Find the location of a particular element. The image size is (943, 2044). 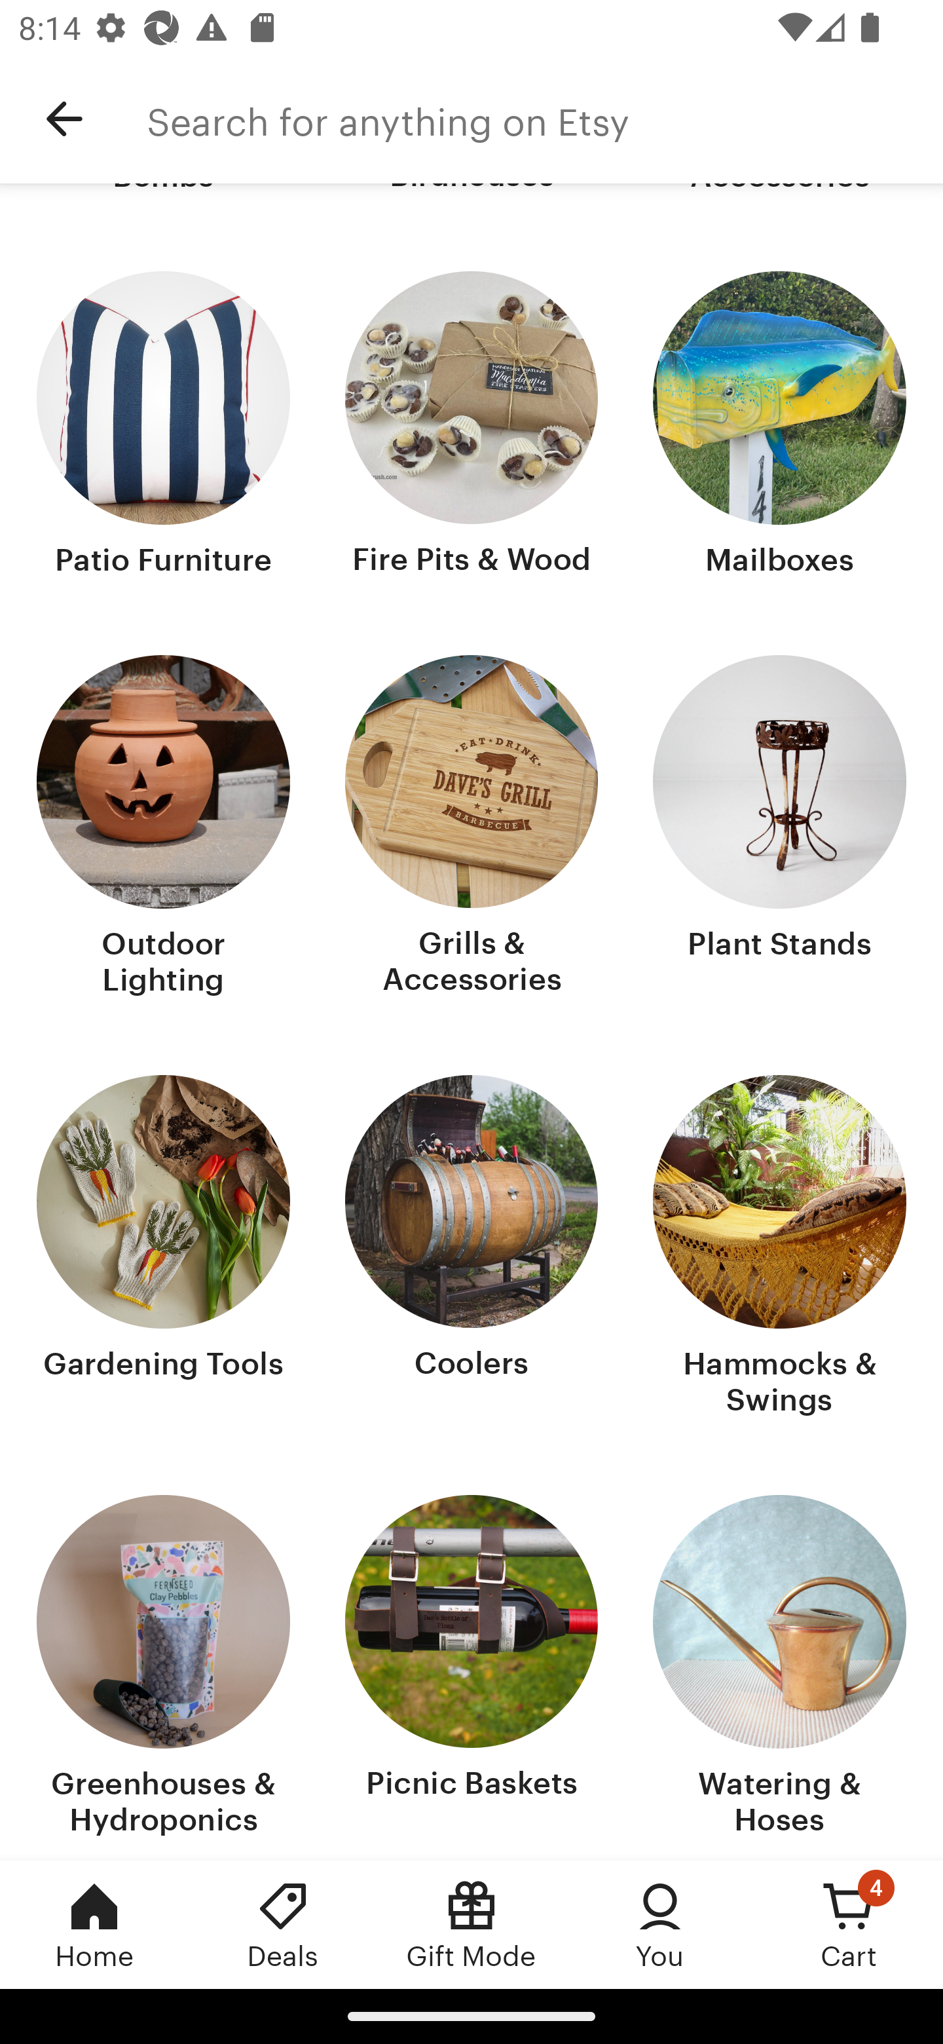

Search for anything on Etsy is located at coordinates (545, 119).